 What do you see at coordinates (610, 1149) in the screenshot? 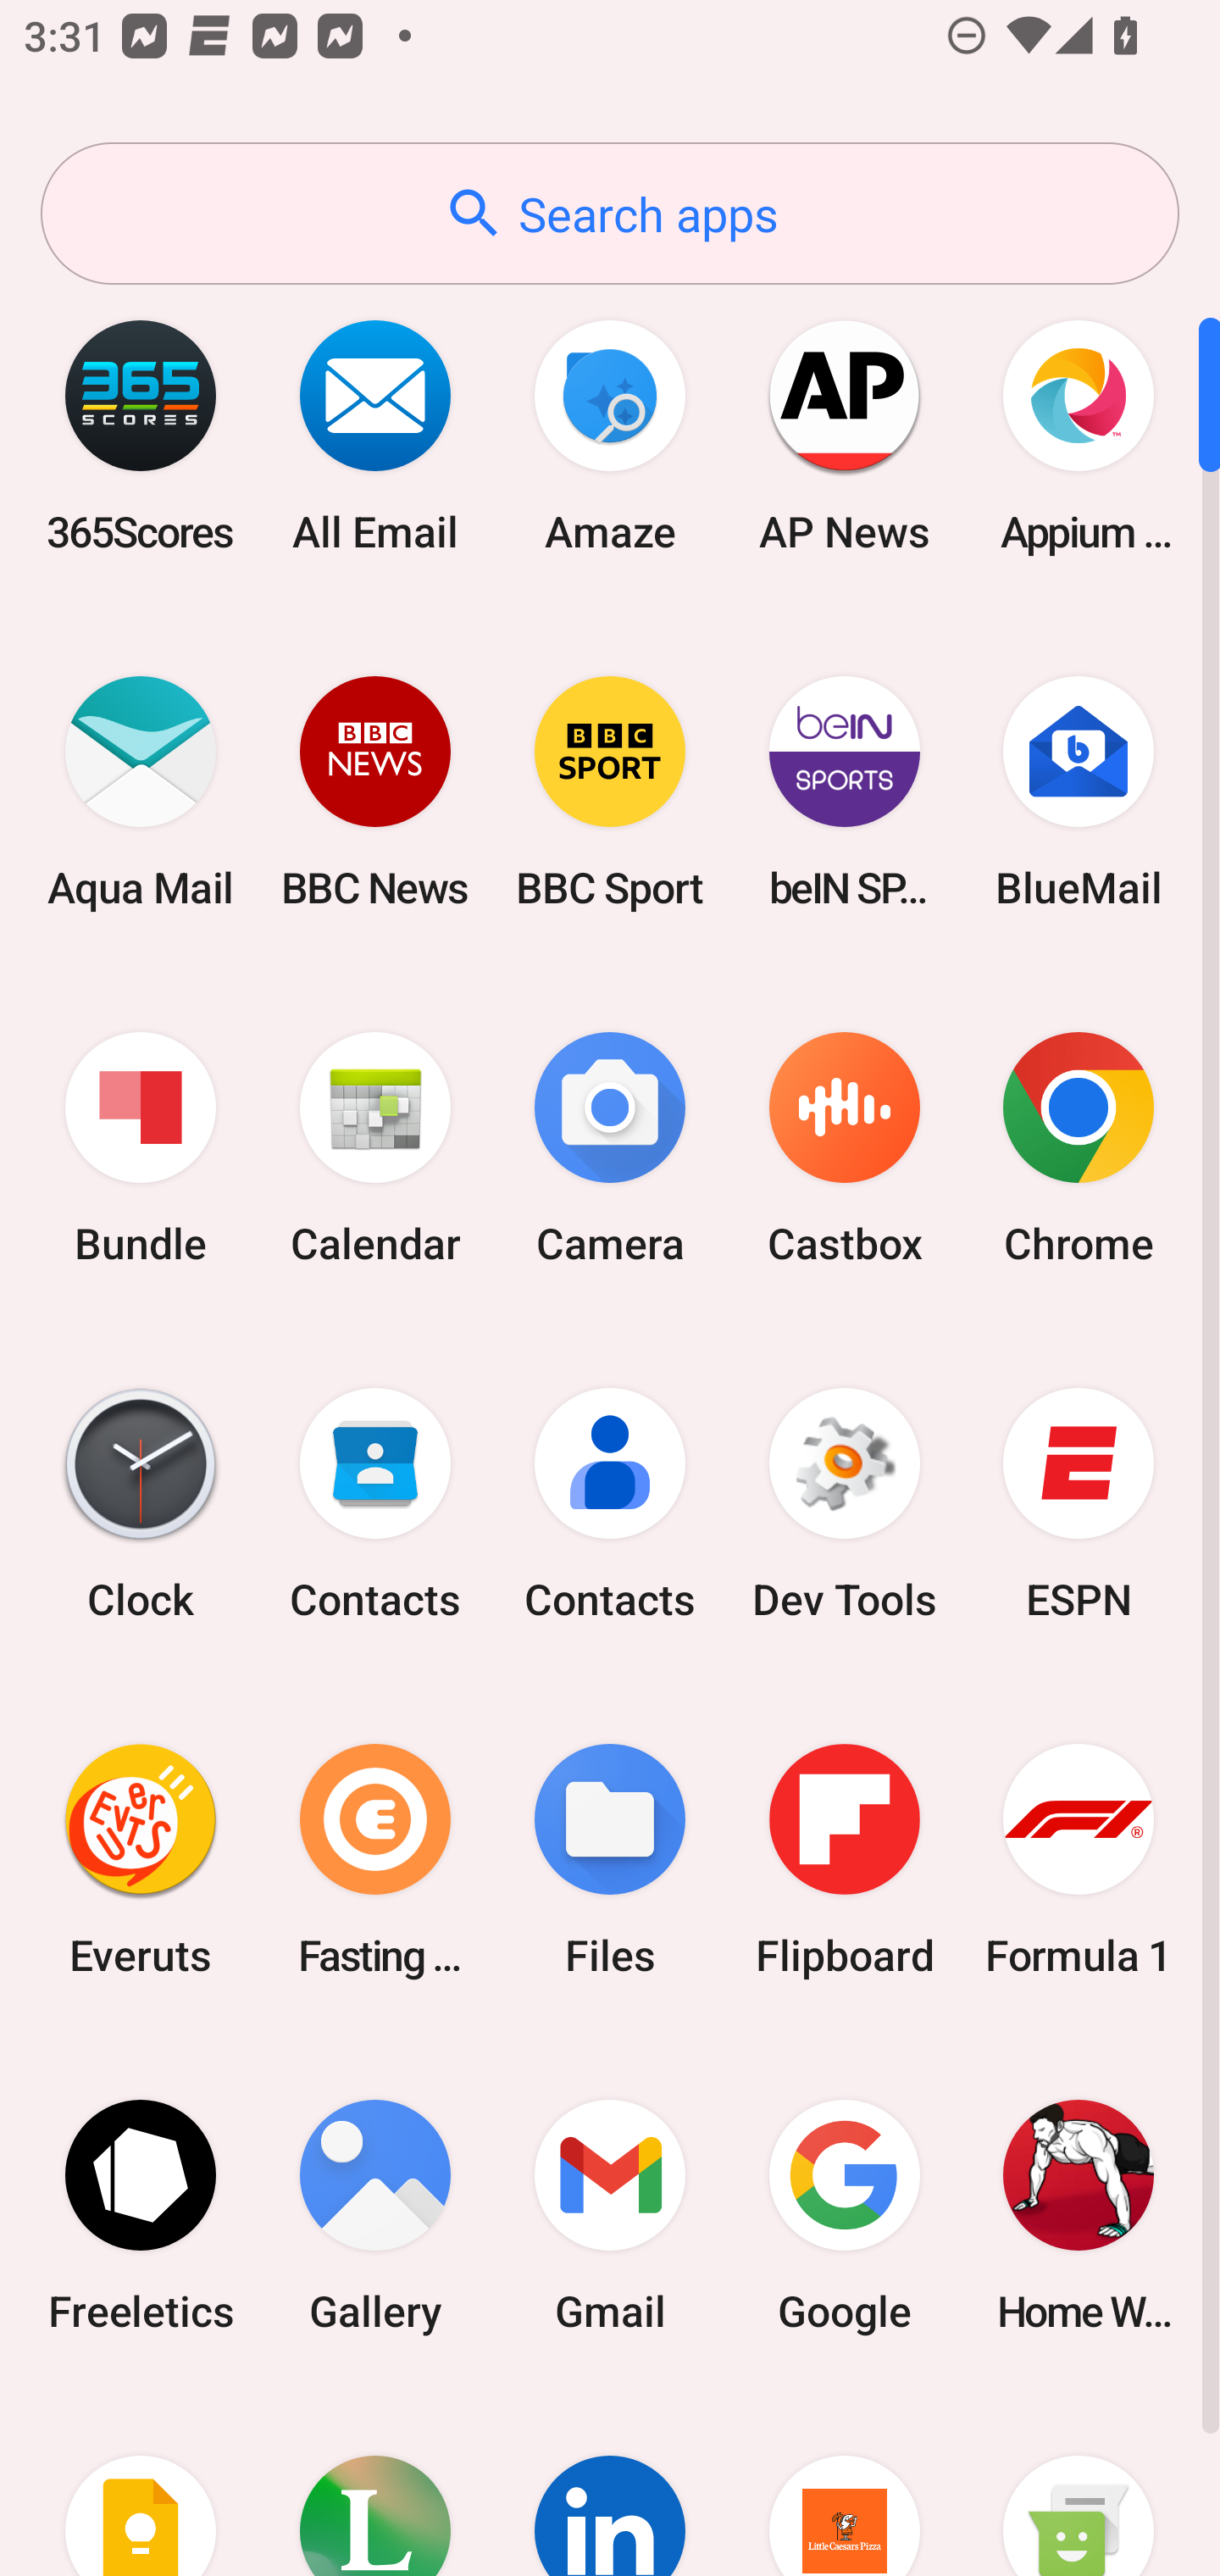
I see `Camera` at bounding box center [610, 1149].